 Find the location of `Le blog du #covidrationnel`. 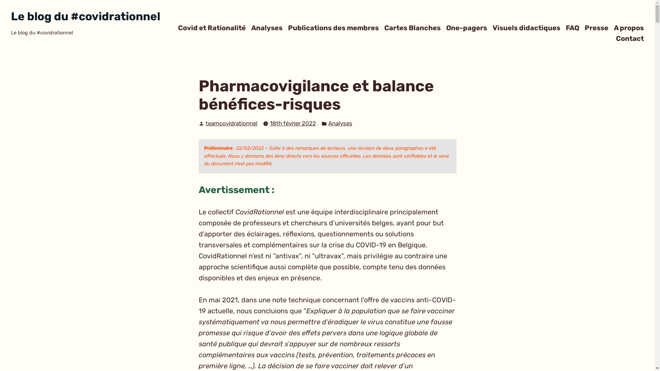

Le blog du #covidrationnel is located at coordinates (86, 16).